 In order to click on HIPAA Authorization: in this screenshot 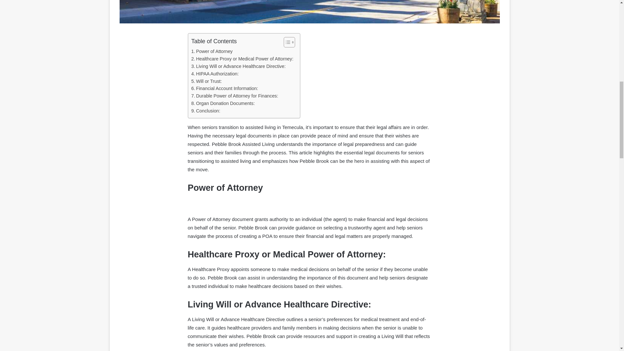, I will do `click(214, 74)`.